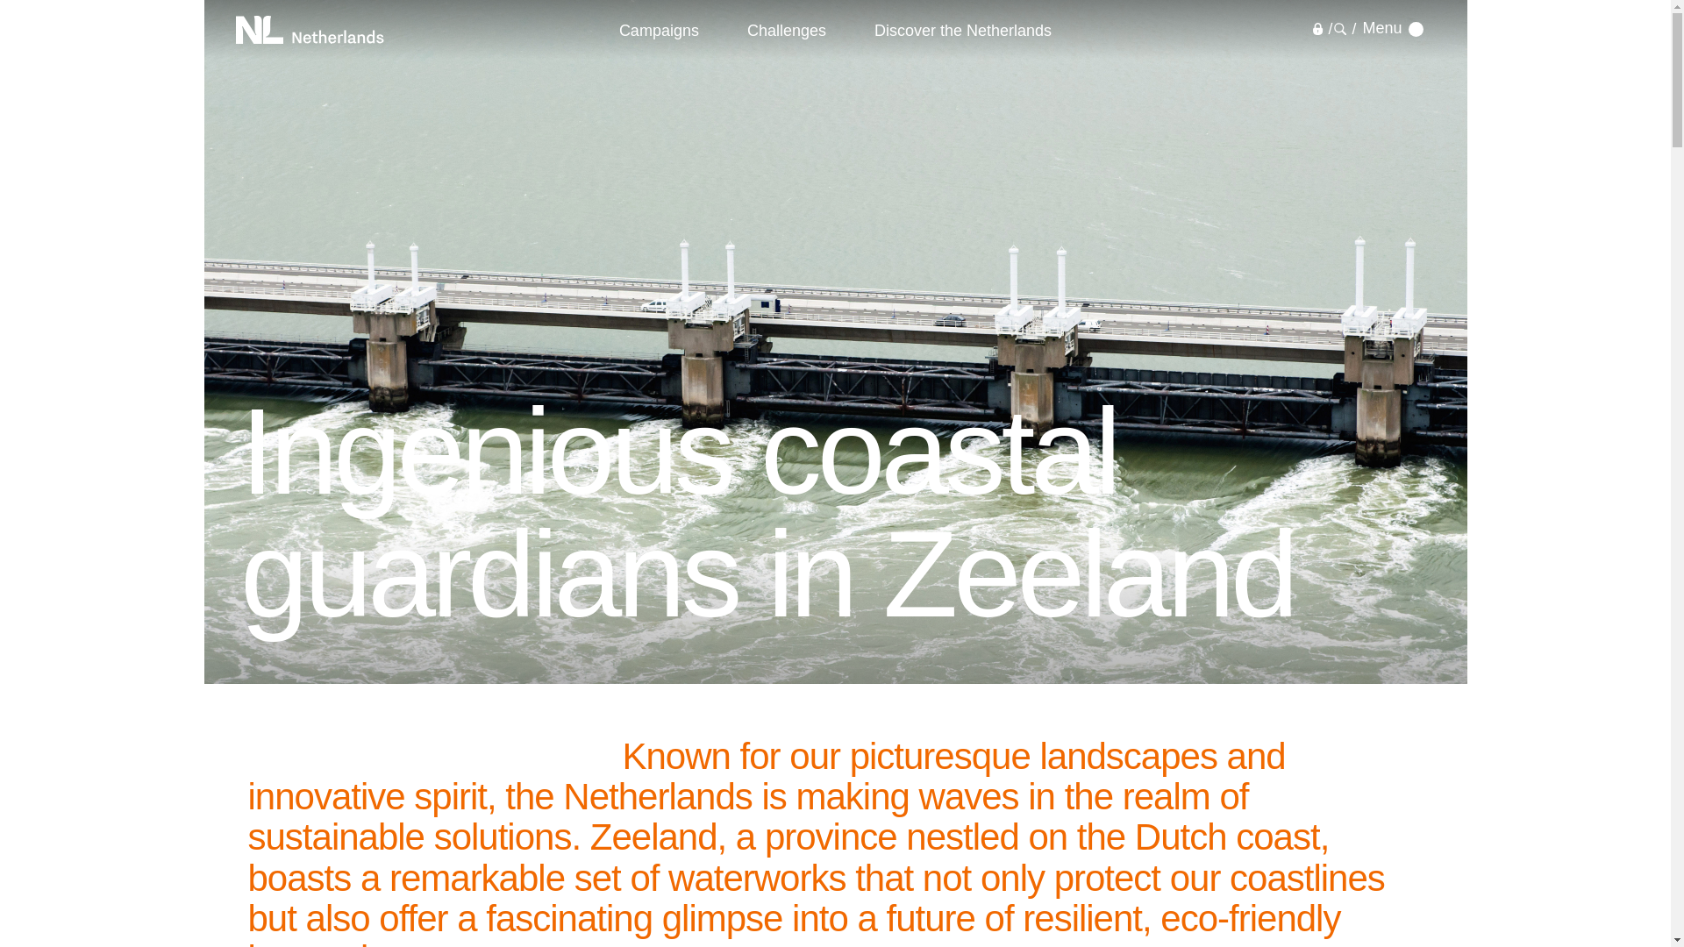  What do you see at coordinates (309, 30) in the screenshot?
I see `Home` at bounding box center [309, 30].